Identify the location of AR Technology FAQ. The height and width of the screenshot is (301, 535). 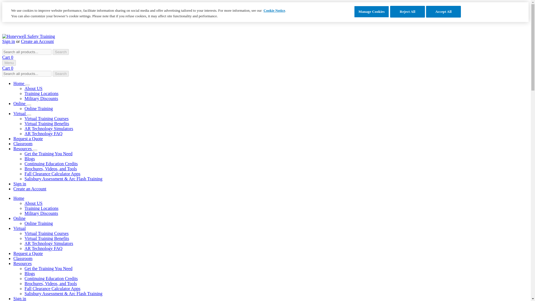
(43, 133).